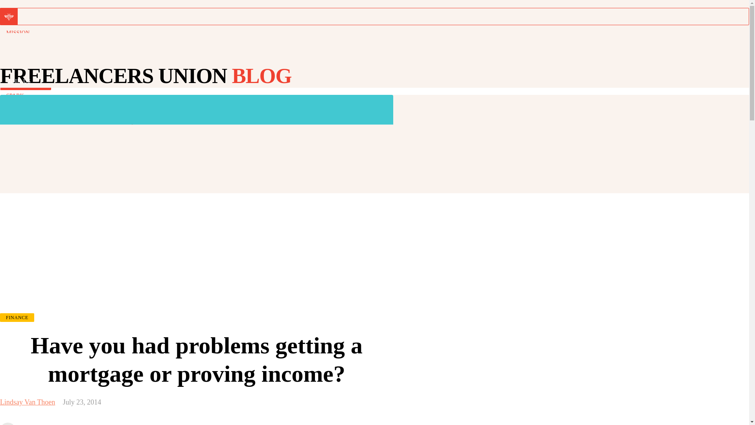  I want to click on SPARK, so click(371, 96).